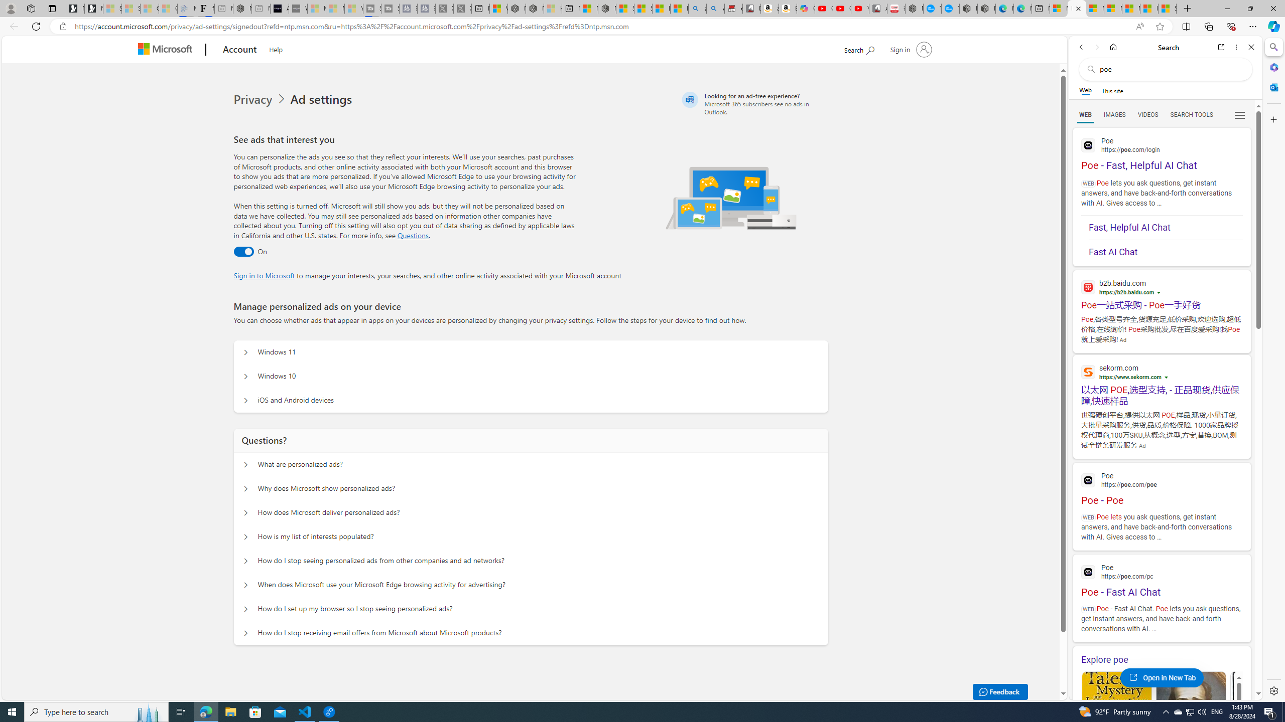 This screenshot has width=1285, height=722. Describe the element at coordinates (1162, 395) in the screenshot. I see `SERP,5405` at that location.